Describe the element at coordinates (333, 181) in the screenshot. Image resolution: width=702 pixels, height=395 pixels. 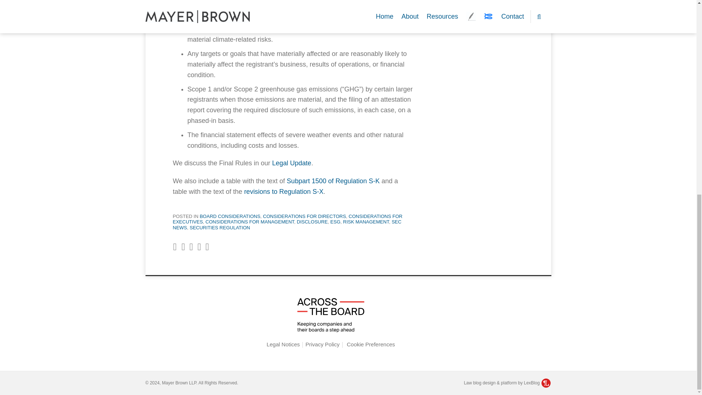
I see `Subpart 1500 of Regulation S-K` at that location.